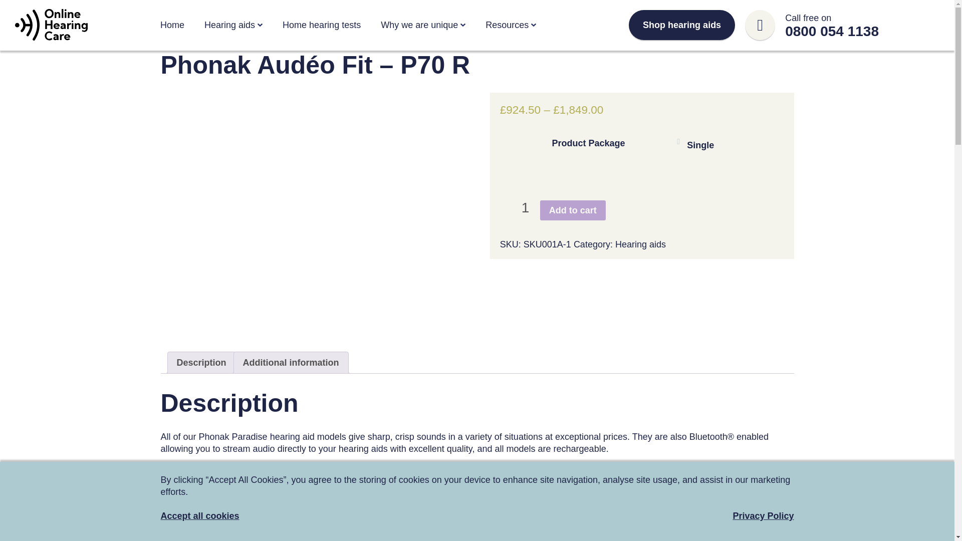  What do you see at coordinates (172, 25) in the screenshot?
I see `Home` at bounding box center [172, 25].